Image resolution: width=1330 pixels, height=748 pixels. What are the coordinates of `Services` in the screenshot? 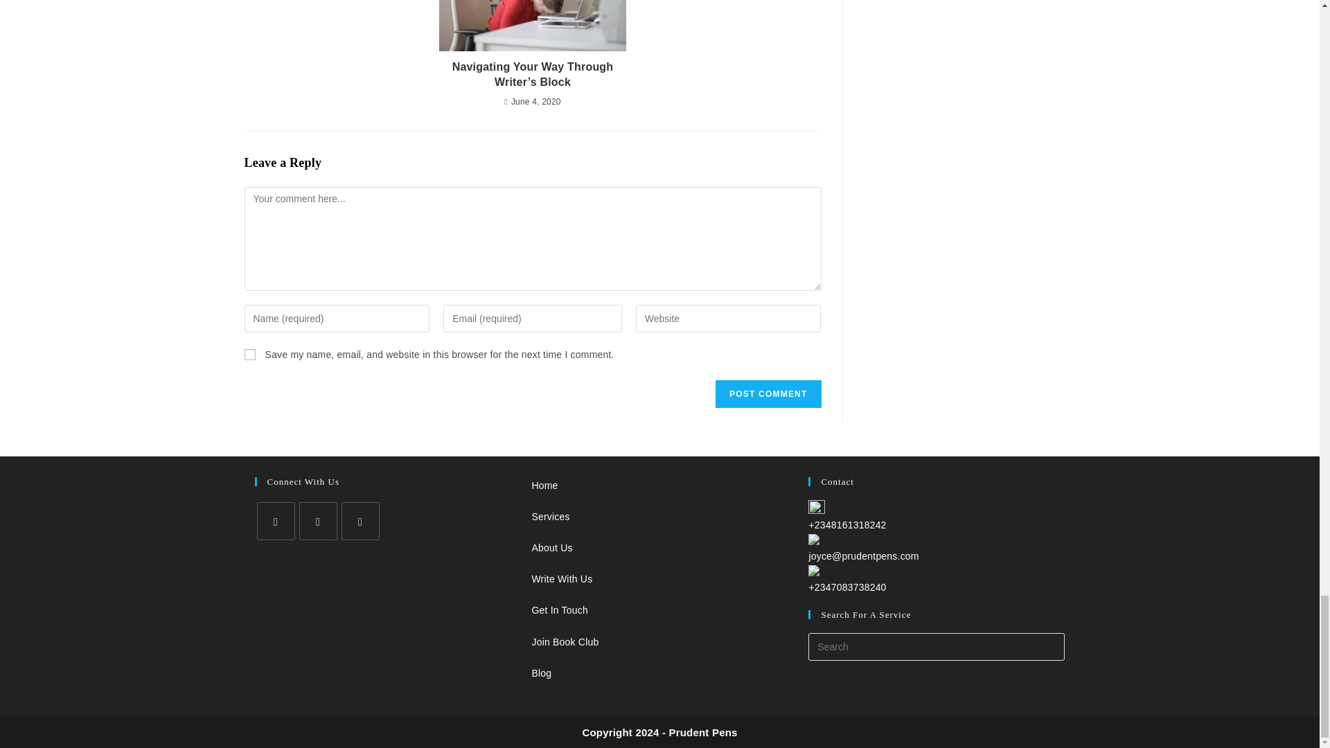 It's located at (550, 516).